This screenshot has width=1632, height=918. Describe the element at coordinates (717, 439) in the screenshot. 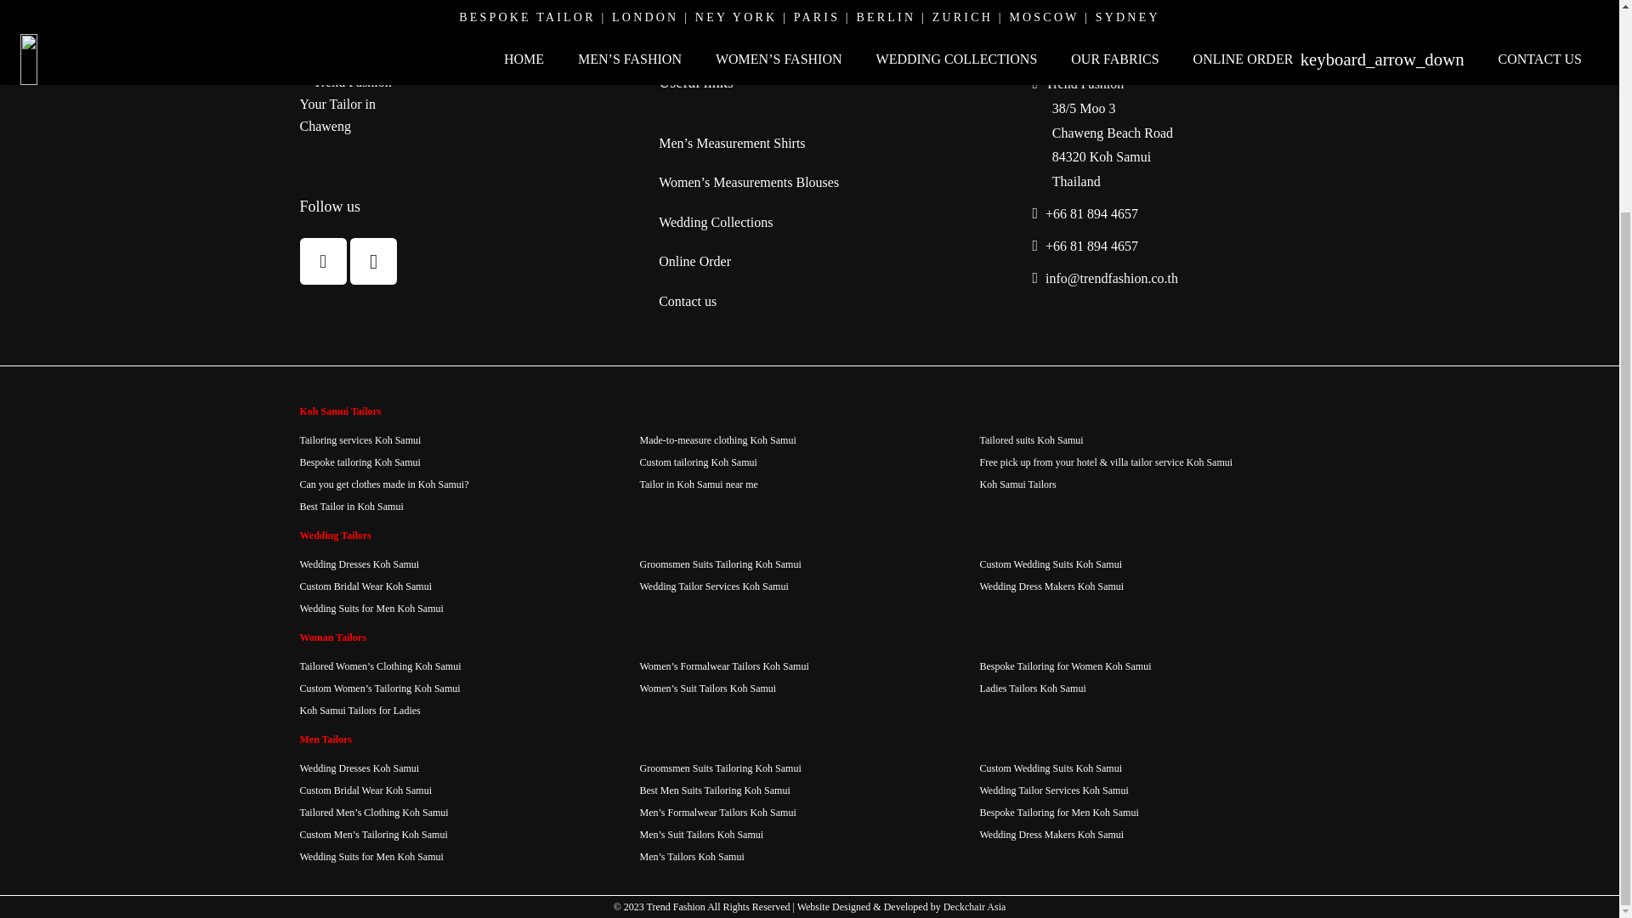

I see `Made-to-measure clothing Koh Samui` at that location.